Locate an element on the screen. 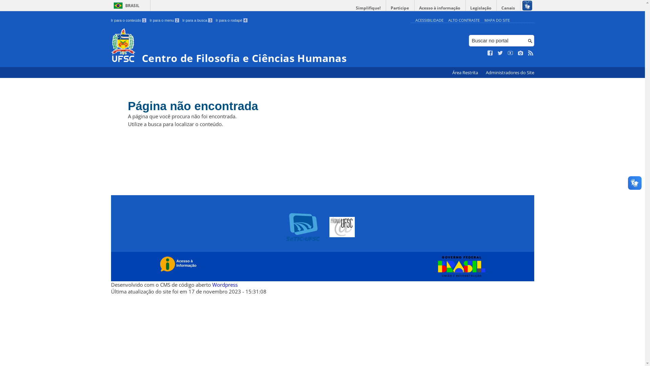  Simplifique! is located at coordinates (368, 8).